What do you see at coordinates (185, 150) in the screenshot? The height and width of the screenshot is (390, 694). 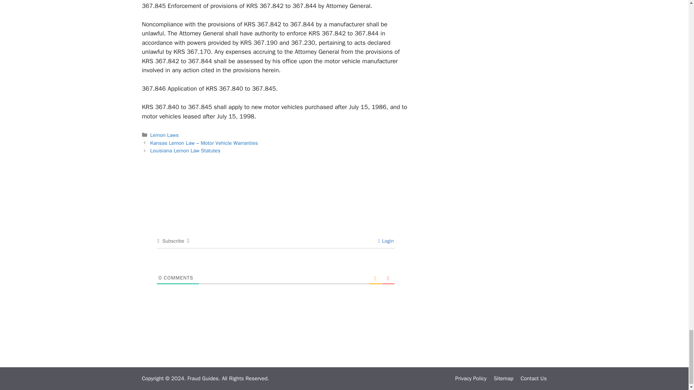 I see `Louisiana Lemon Law Statutes` at bounding box center [185, 150].